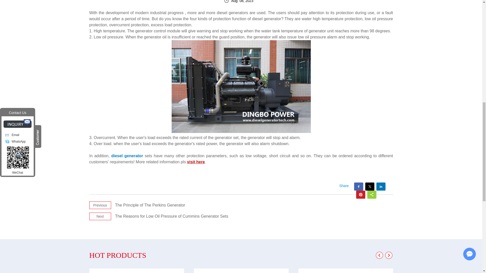  I want to click on 24KW 30KVA Cummins Diesel Generator Set, so click(241, 270).